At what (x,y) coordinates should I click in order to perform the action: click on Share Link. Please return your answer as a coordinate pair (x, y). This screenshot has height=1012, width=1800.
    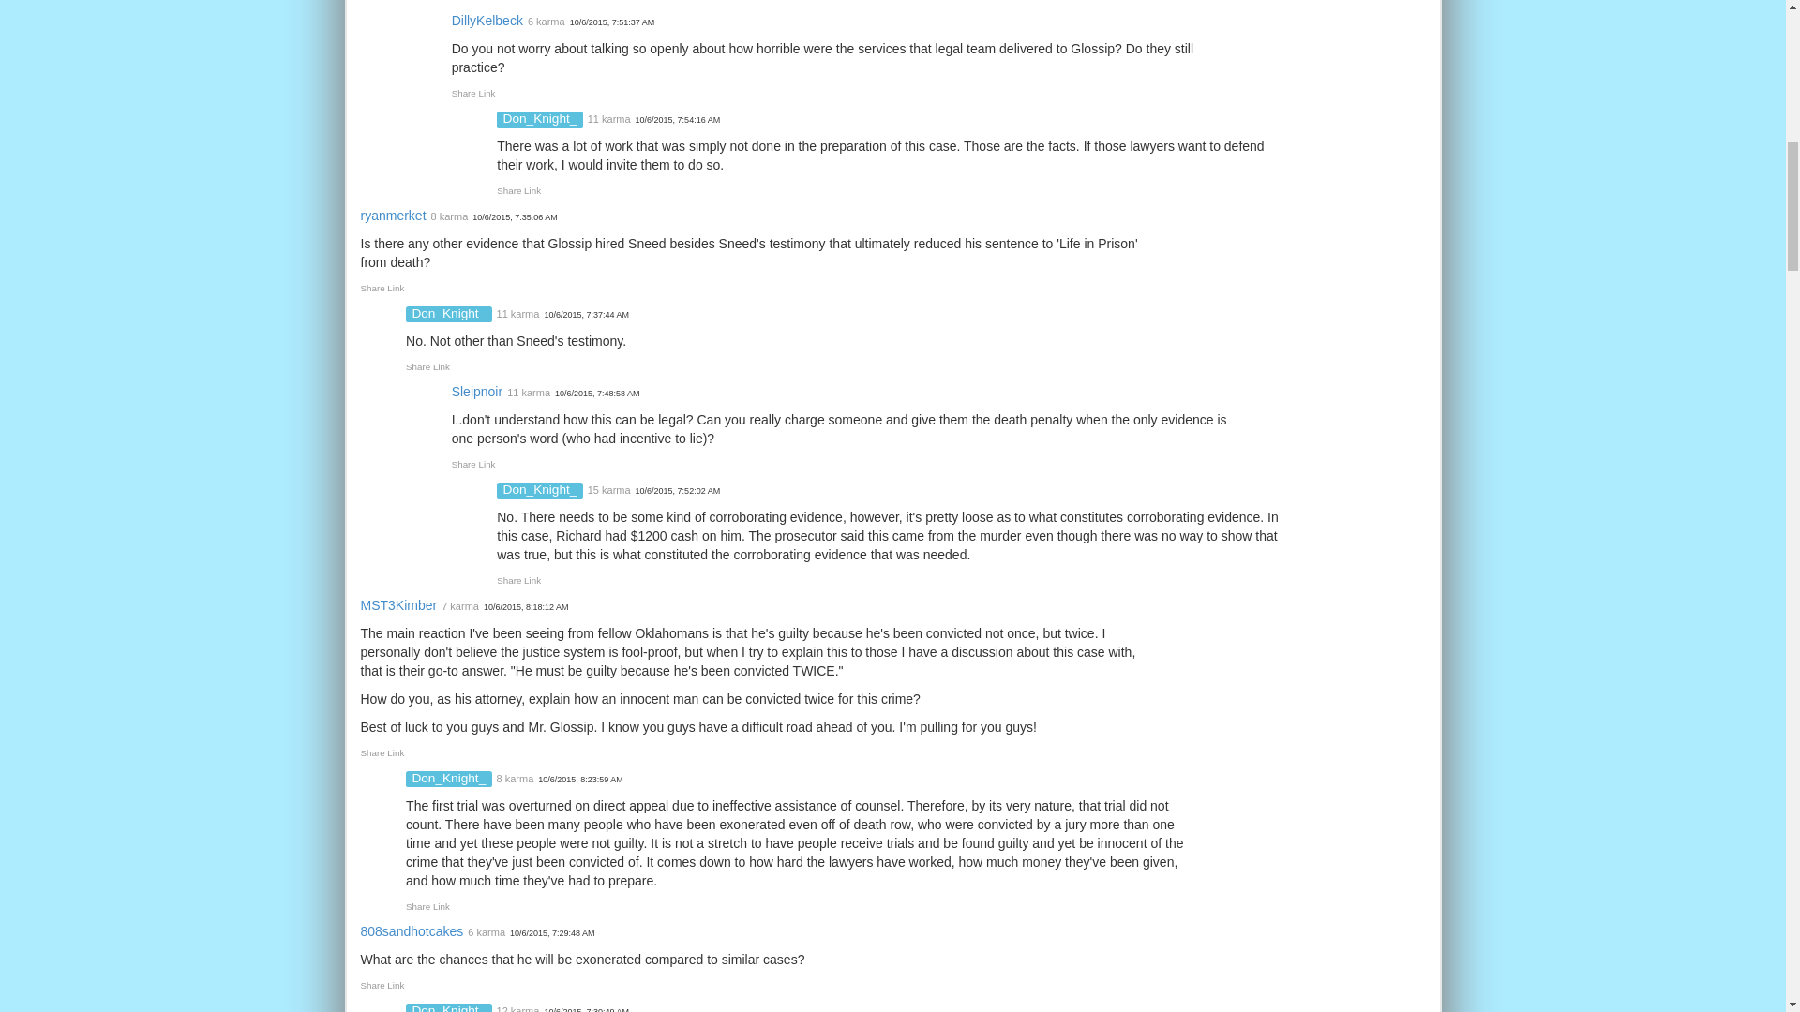
    Looking at the image, I should click on (518, 190).